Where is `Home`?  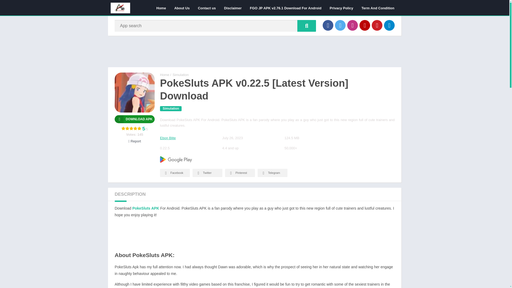 Home is located at coordinates (161, 8).